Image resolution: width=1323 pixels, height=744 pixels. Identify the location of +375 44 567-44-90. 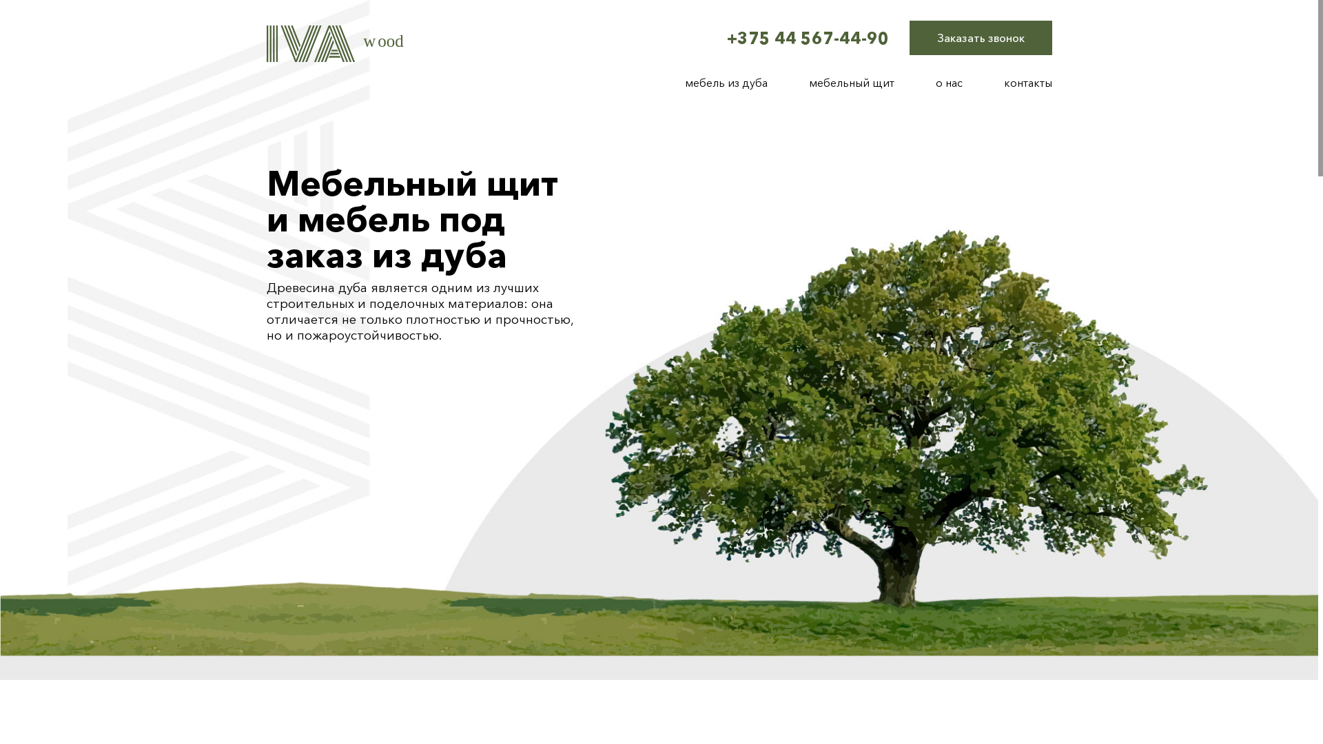
(808, 37).